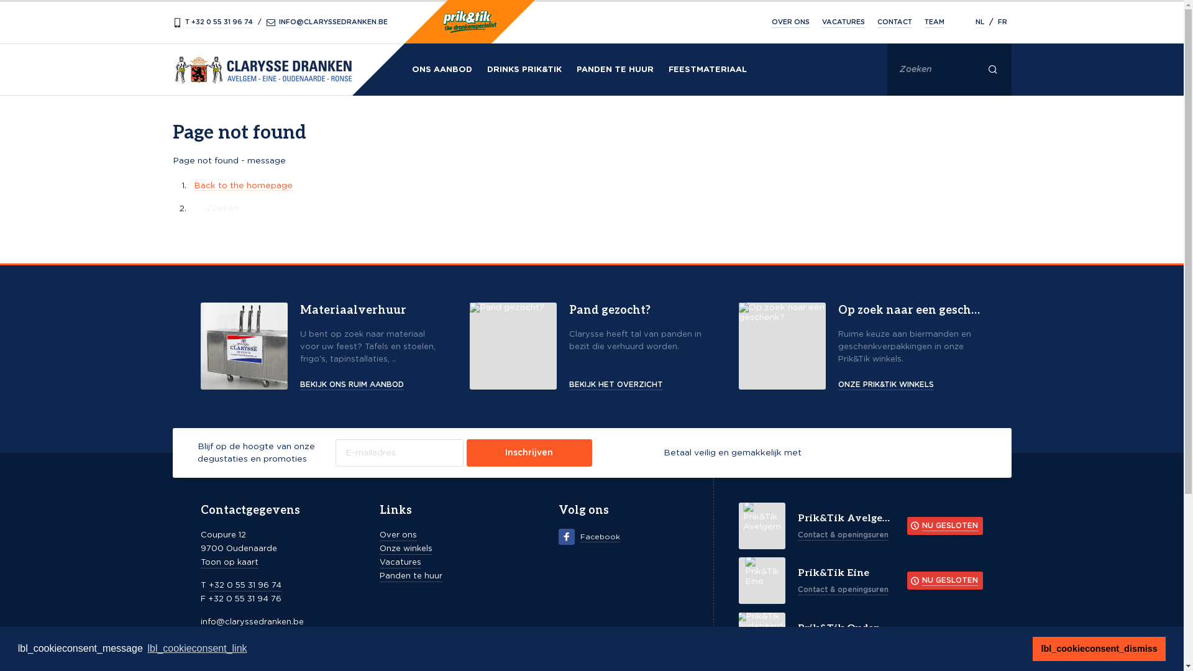  Describe the element at coordinates (980, 24) in the screenshot. I see `NL` at that location.